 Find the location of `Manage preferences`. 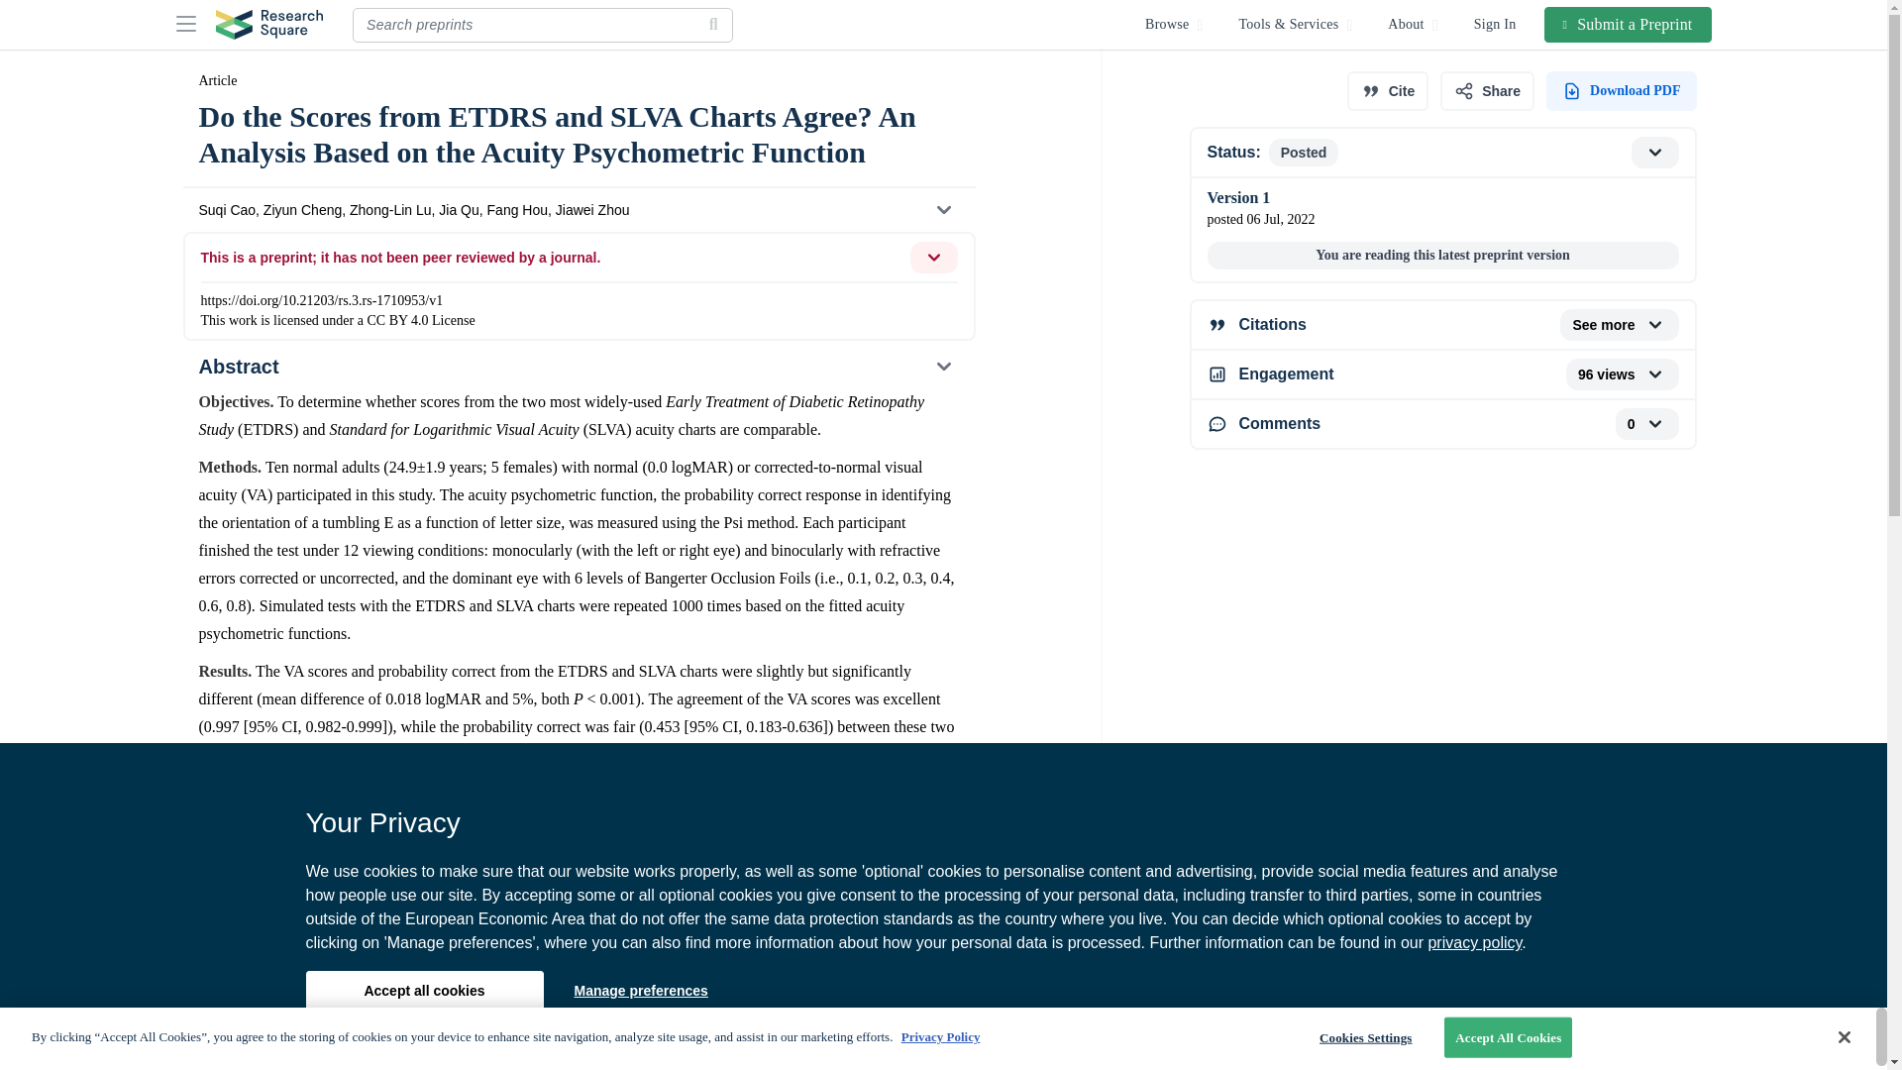

Manage preferences is located at coordinates (640, 990).